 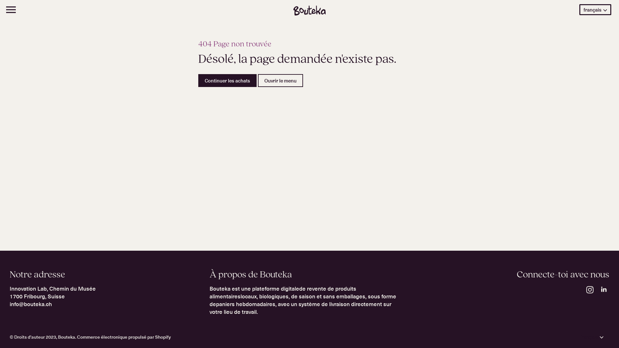 What do you see at coordinates (590, 294) in the screenshot?
I see `Bouteka sur Instagram` at bounding box center [590, 294].